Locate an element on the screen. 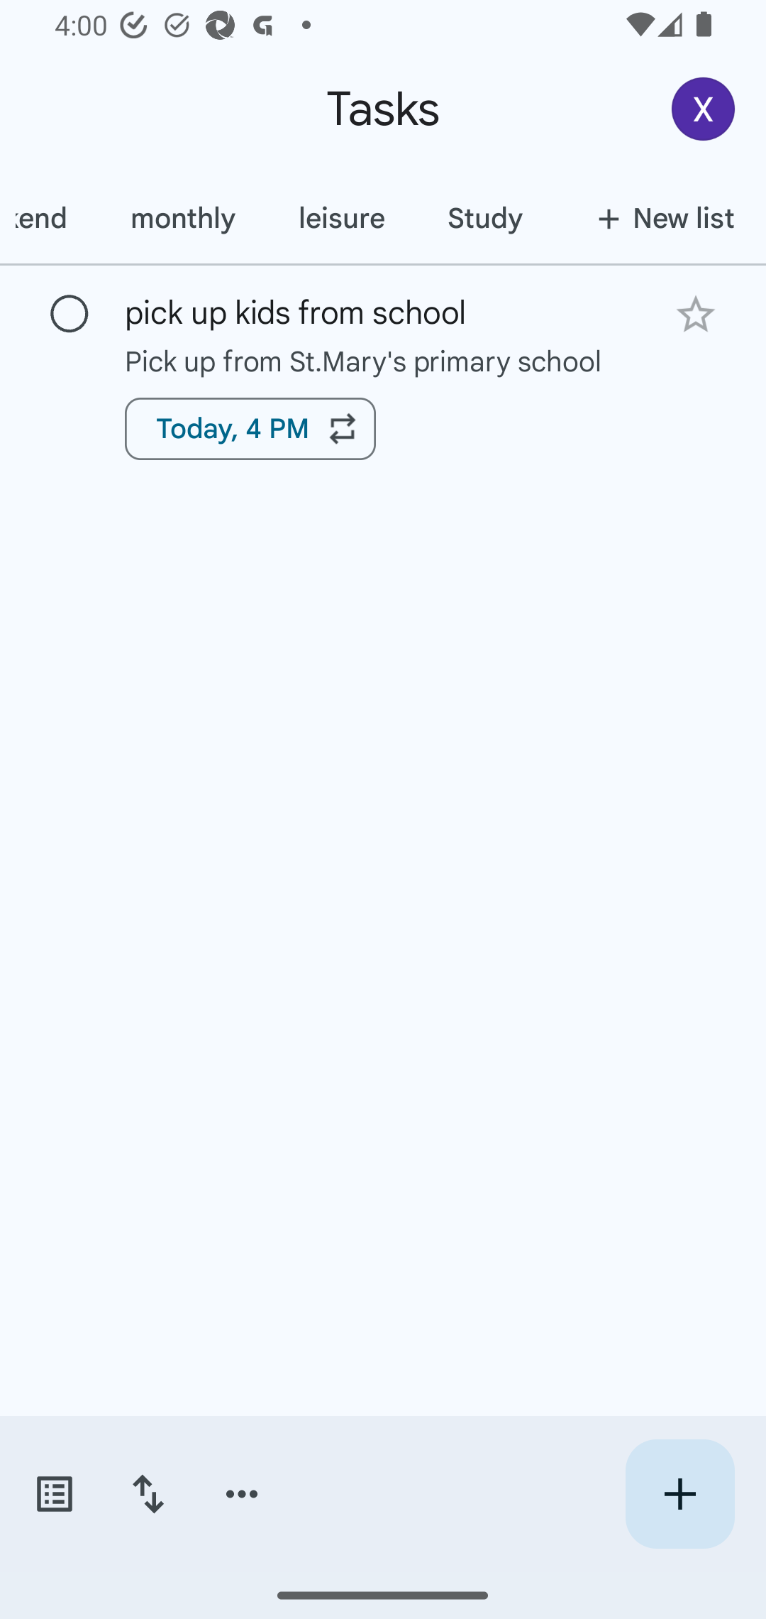 The image size is (766, 1619). monthly is located at coordinates (182, 218).